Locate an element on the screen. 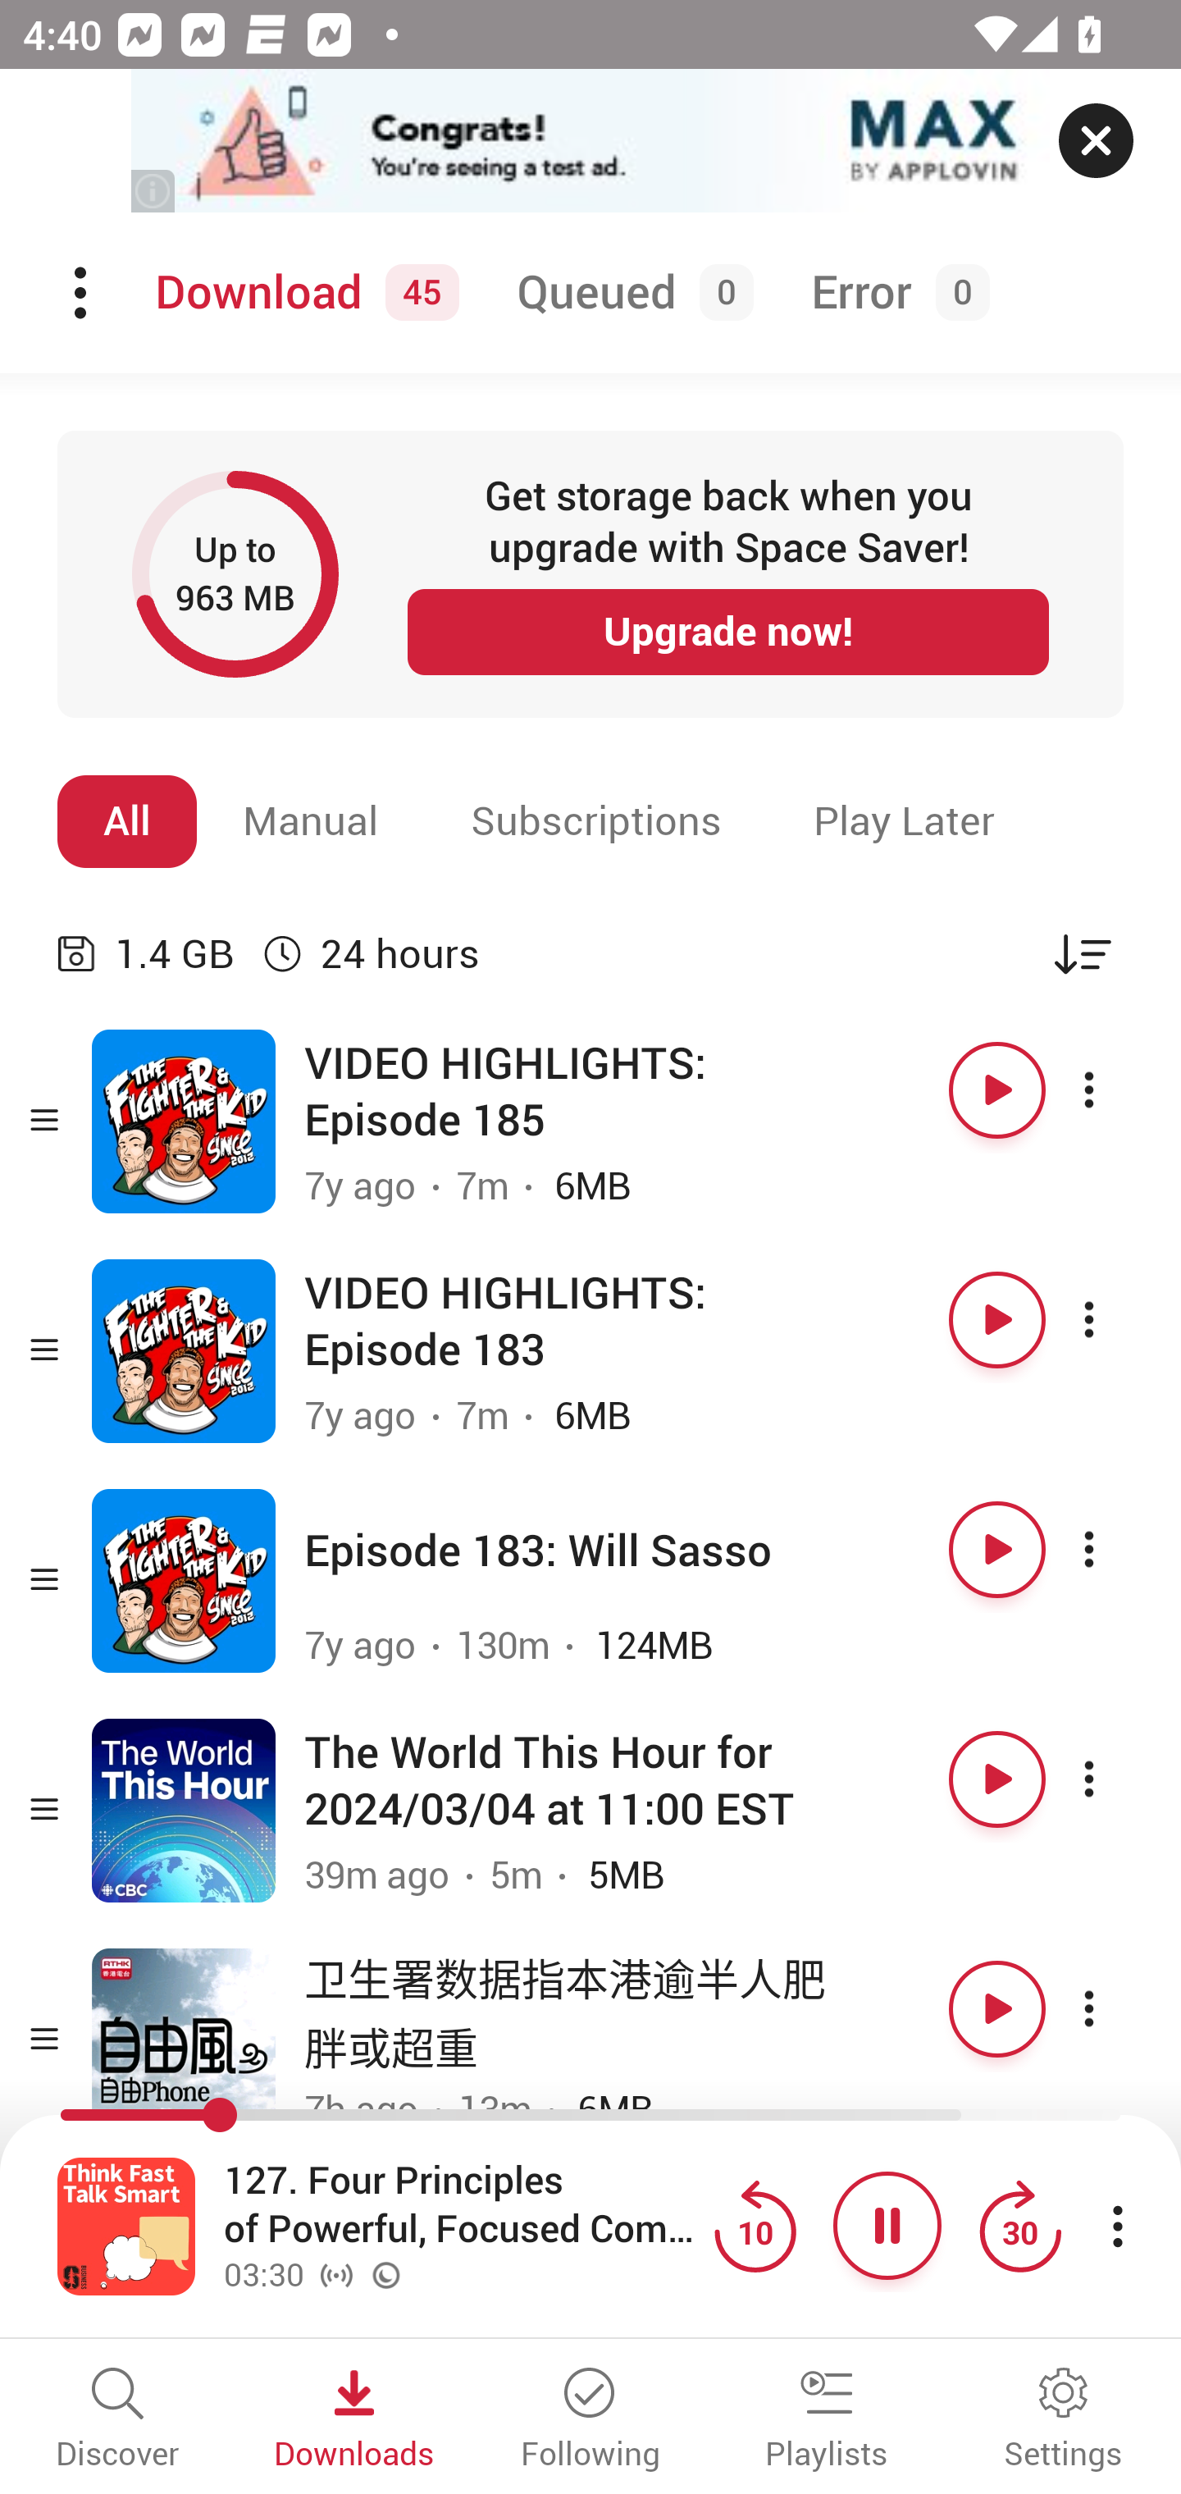  Play button is located at coordinates (997, 2008).